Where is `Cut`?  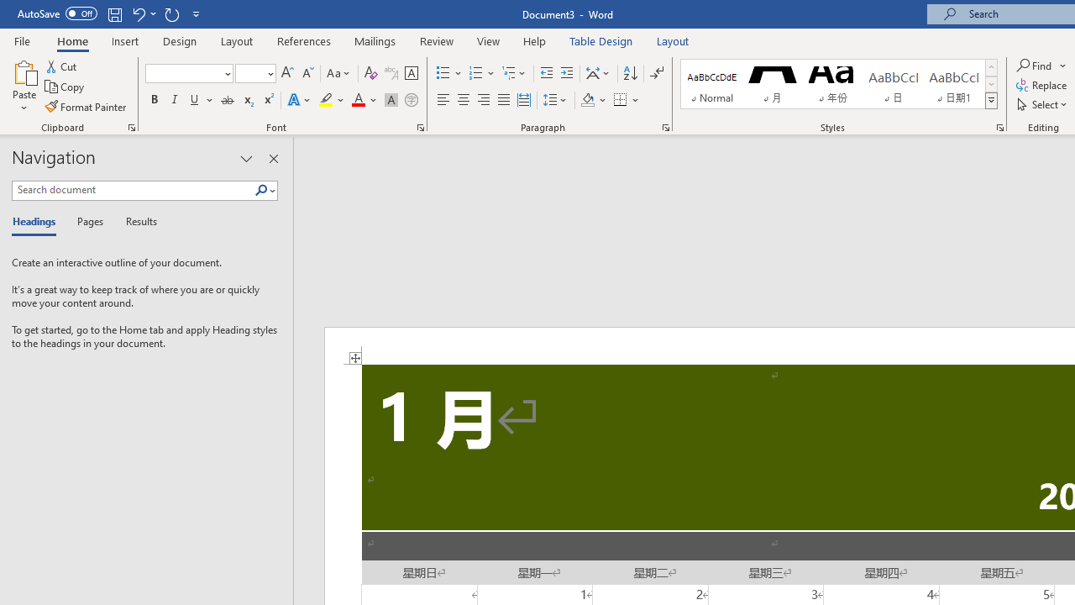
Cut is located at coordinates (62, 66).